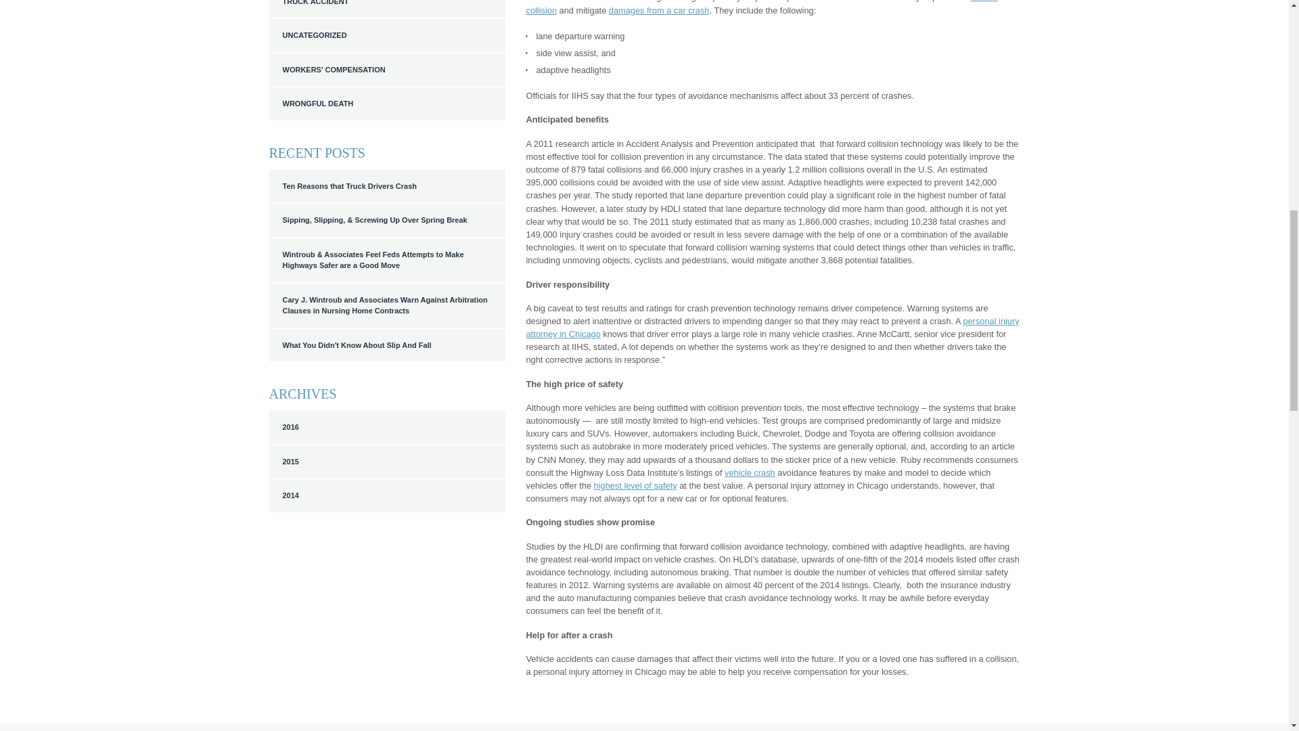 The image size is (1299, 731). What do you see at coordinates (387, 35) in the screenshot?
I see `UNCATEGORIZED` at bounding box center [387, 35].